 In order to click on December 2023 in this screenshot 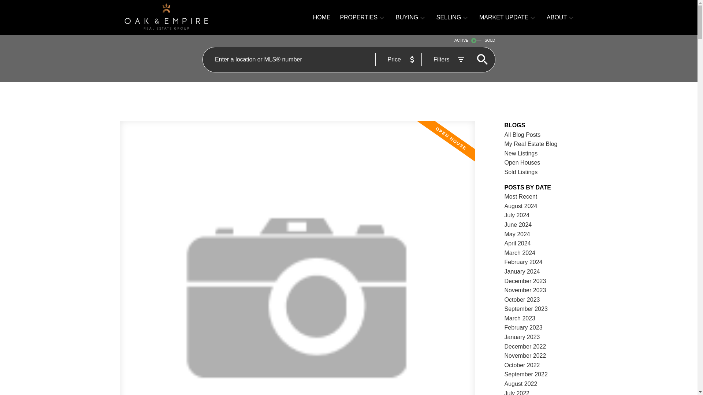, I will do `click(525, 281)`.